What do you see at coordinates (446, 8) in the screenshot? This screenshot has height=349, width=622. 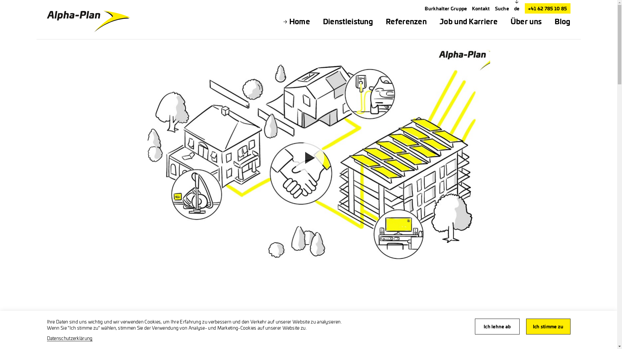 I see `Burkhalter Gruppe` at bounding box center [446, 8].